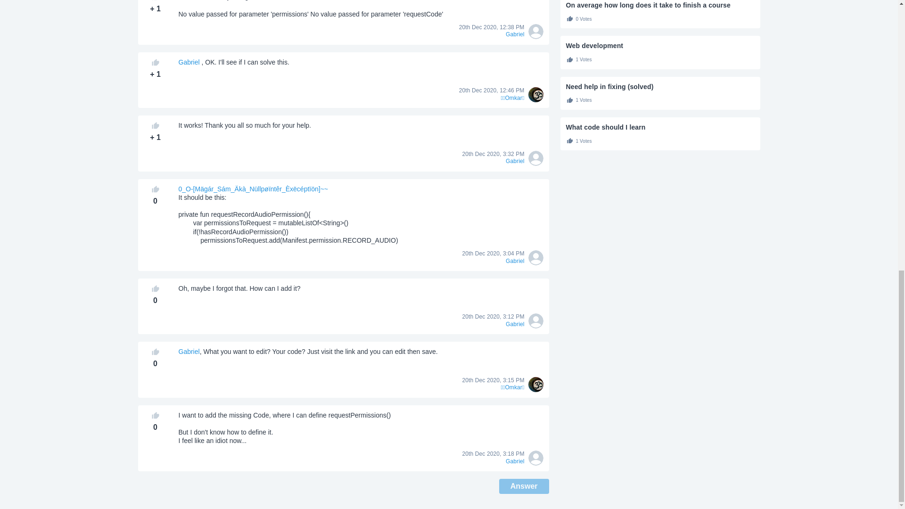 The width and height of the screenshot is (905, 509). What do you see at coordinates (524, 486) in the screenshot?
I see `Answer` at bounding box center [524, 486].